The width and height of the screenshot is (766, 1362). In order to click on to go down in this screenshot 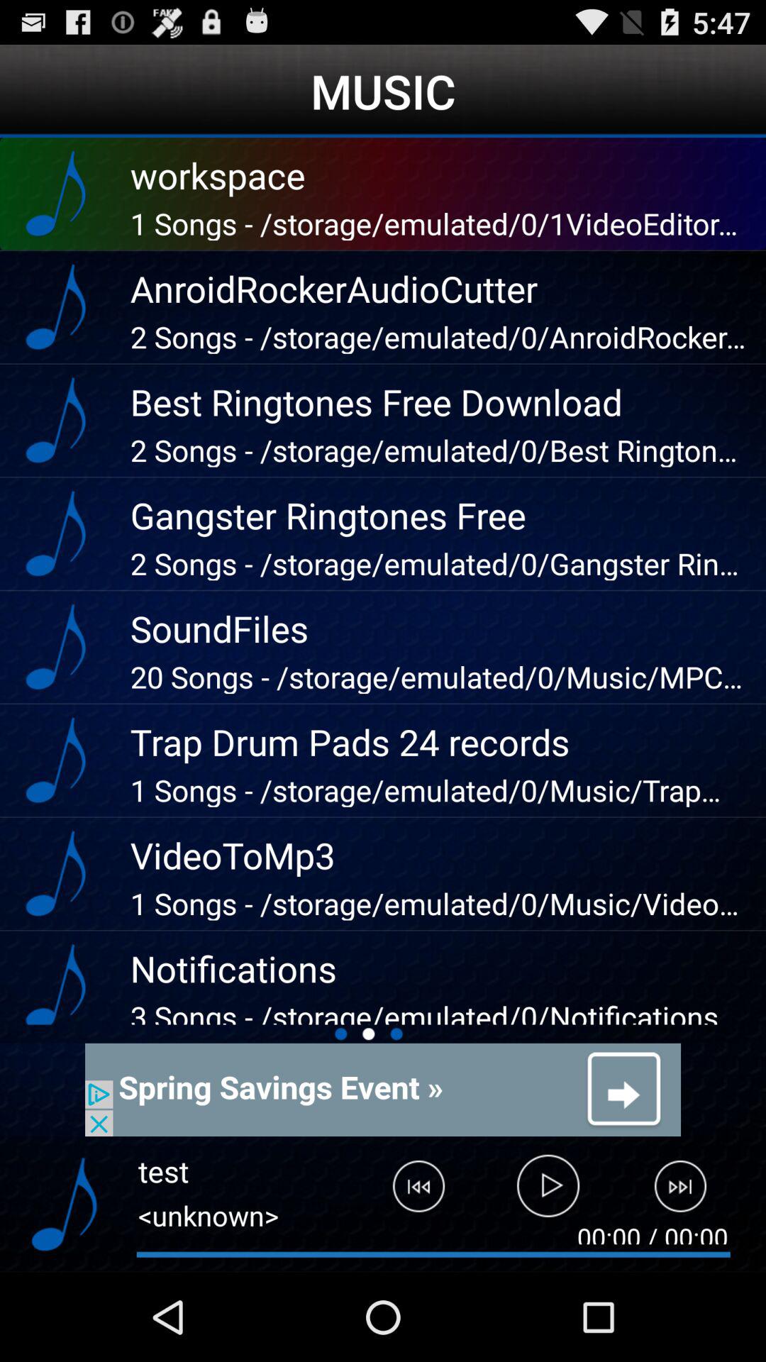, I will do `click(64, 1205)`.